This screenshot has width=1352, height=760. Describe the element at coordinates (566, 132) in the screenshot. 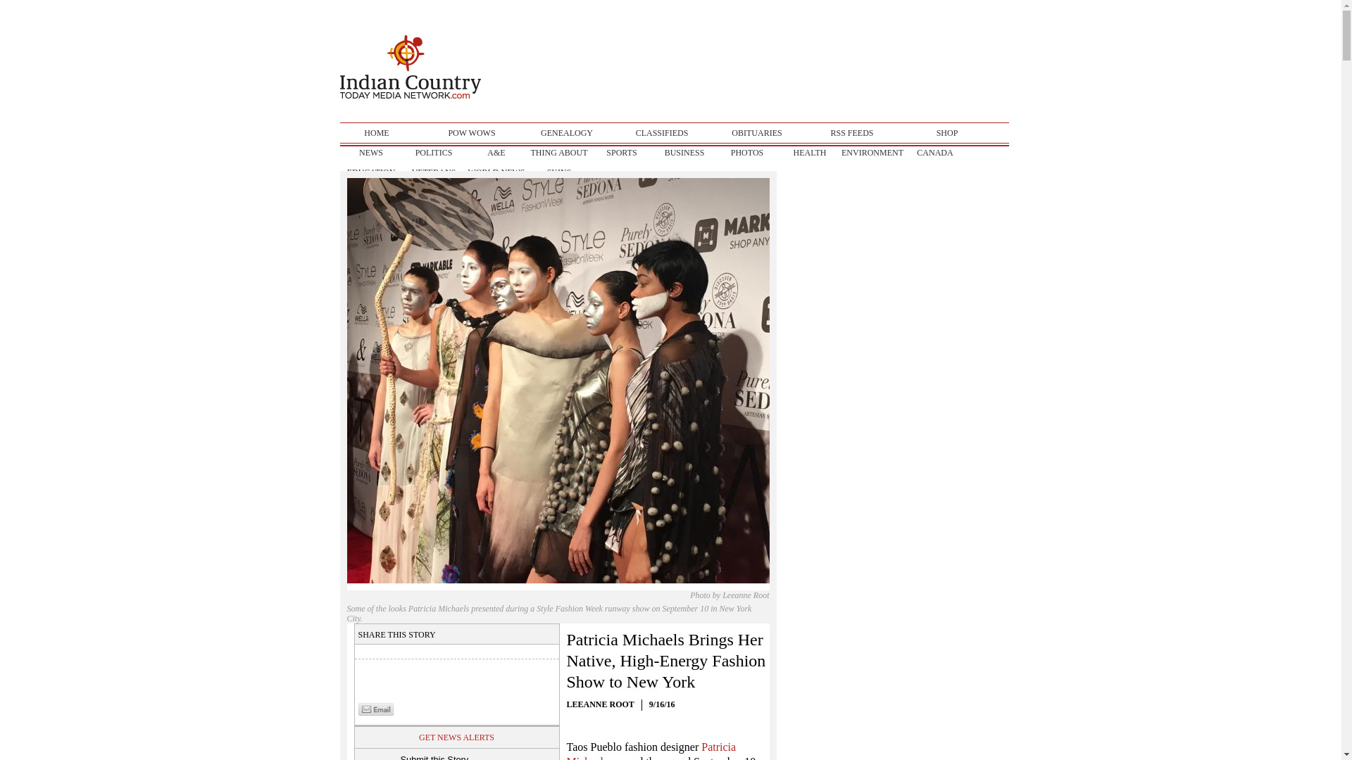

I see `GENEALOGY` at that location.